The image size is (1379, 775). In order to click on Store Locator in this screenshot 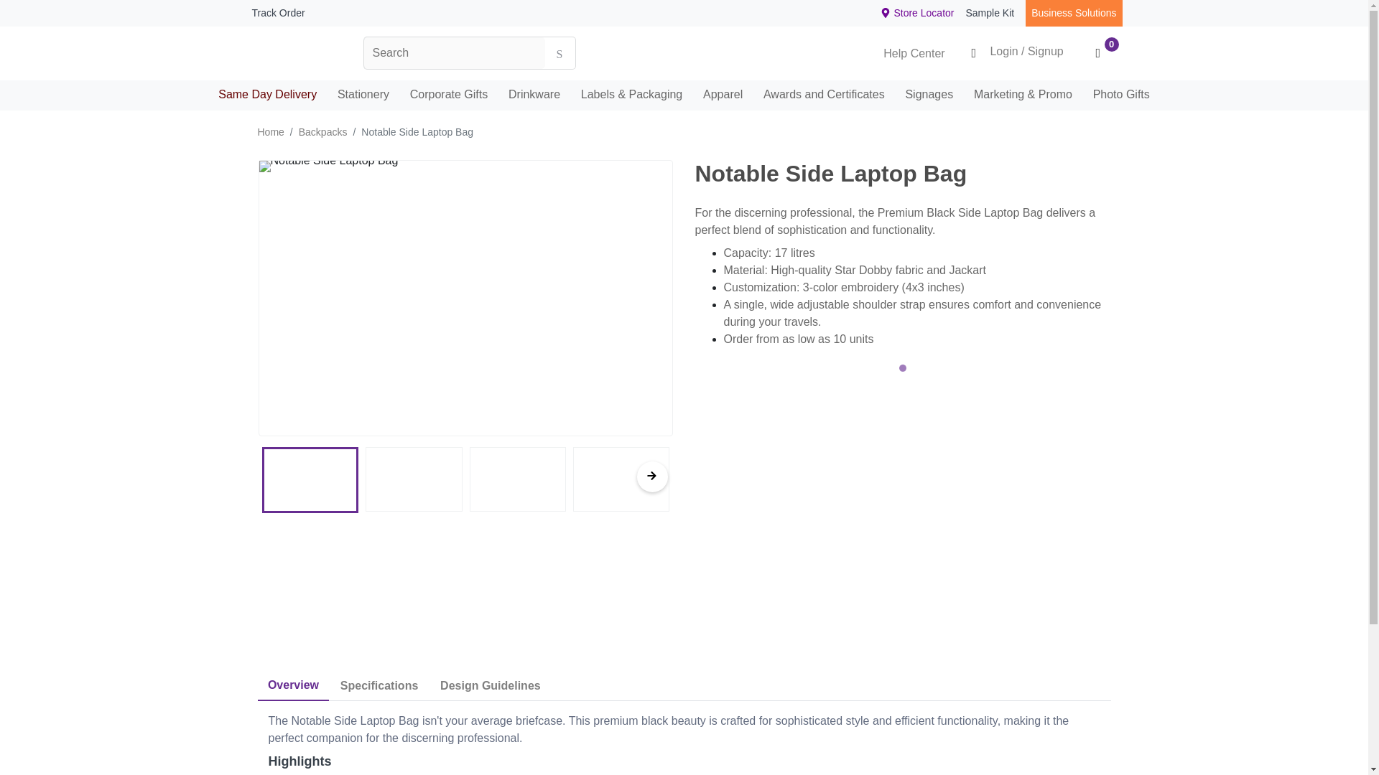, I will do `click(918, 13)`.